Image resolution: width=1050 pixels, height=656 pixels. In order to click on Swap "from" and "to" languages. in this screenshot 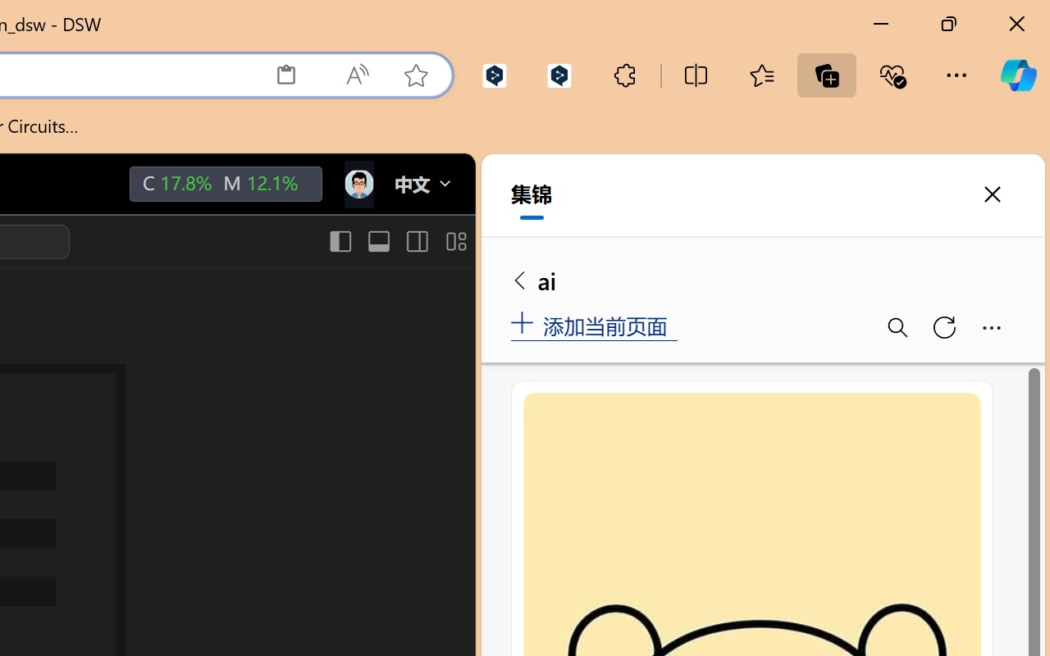, I will do `click(874, 349)`.